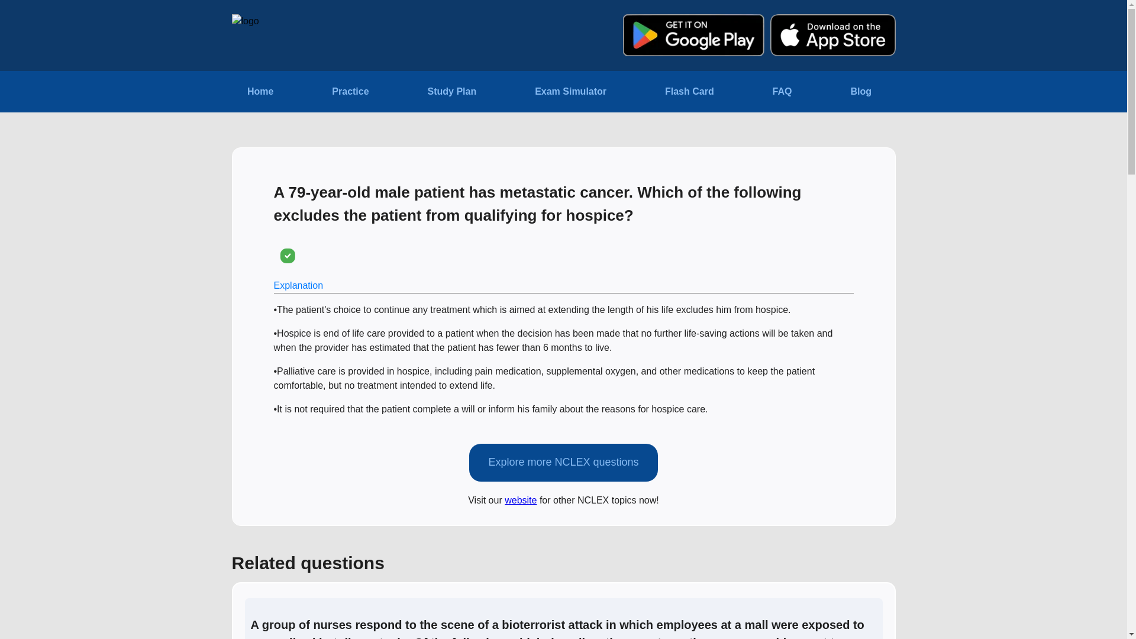  Describe the element at coordinates (782, 91) in the screenshot. I see `FAQ` at that location.